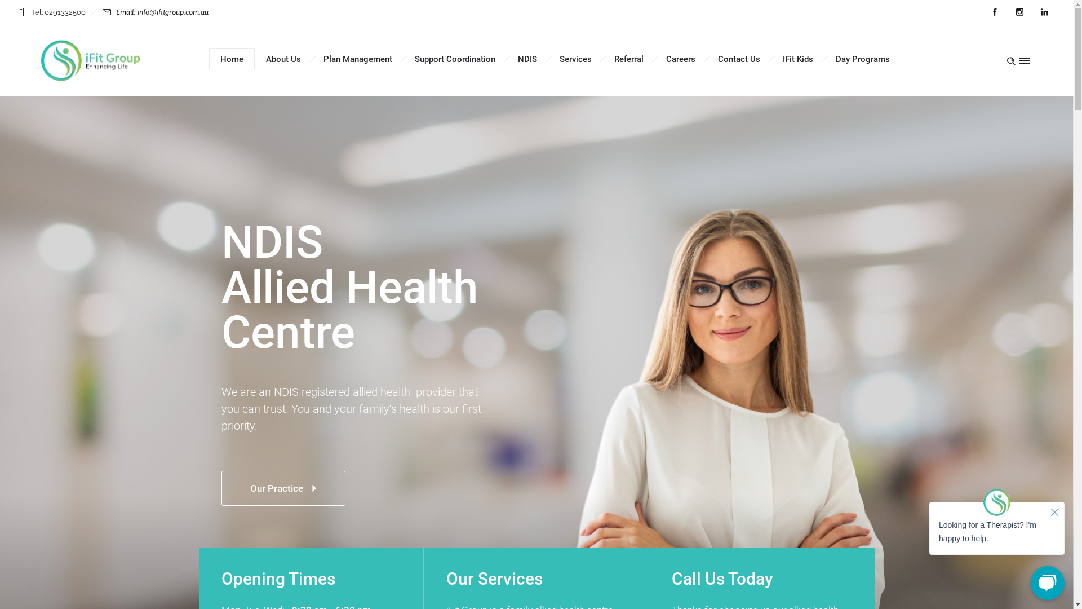 Image resolution: width=1082 pixels, height=609 pixels. Describe the element at coordinates (283, 488) in the screenshot. I see `Our Practice` at that location.